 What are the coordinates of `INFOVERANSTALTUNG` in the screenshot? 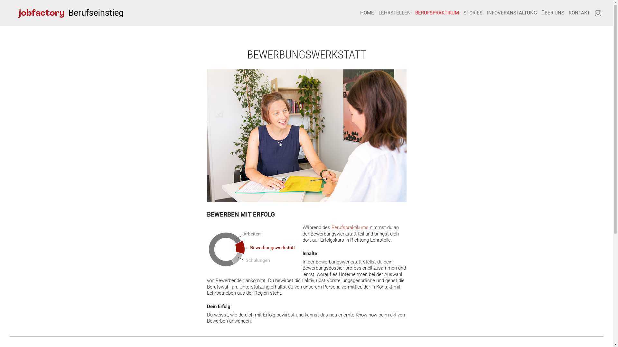 It's located at (512, 13).